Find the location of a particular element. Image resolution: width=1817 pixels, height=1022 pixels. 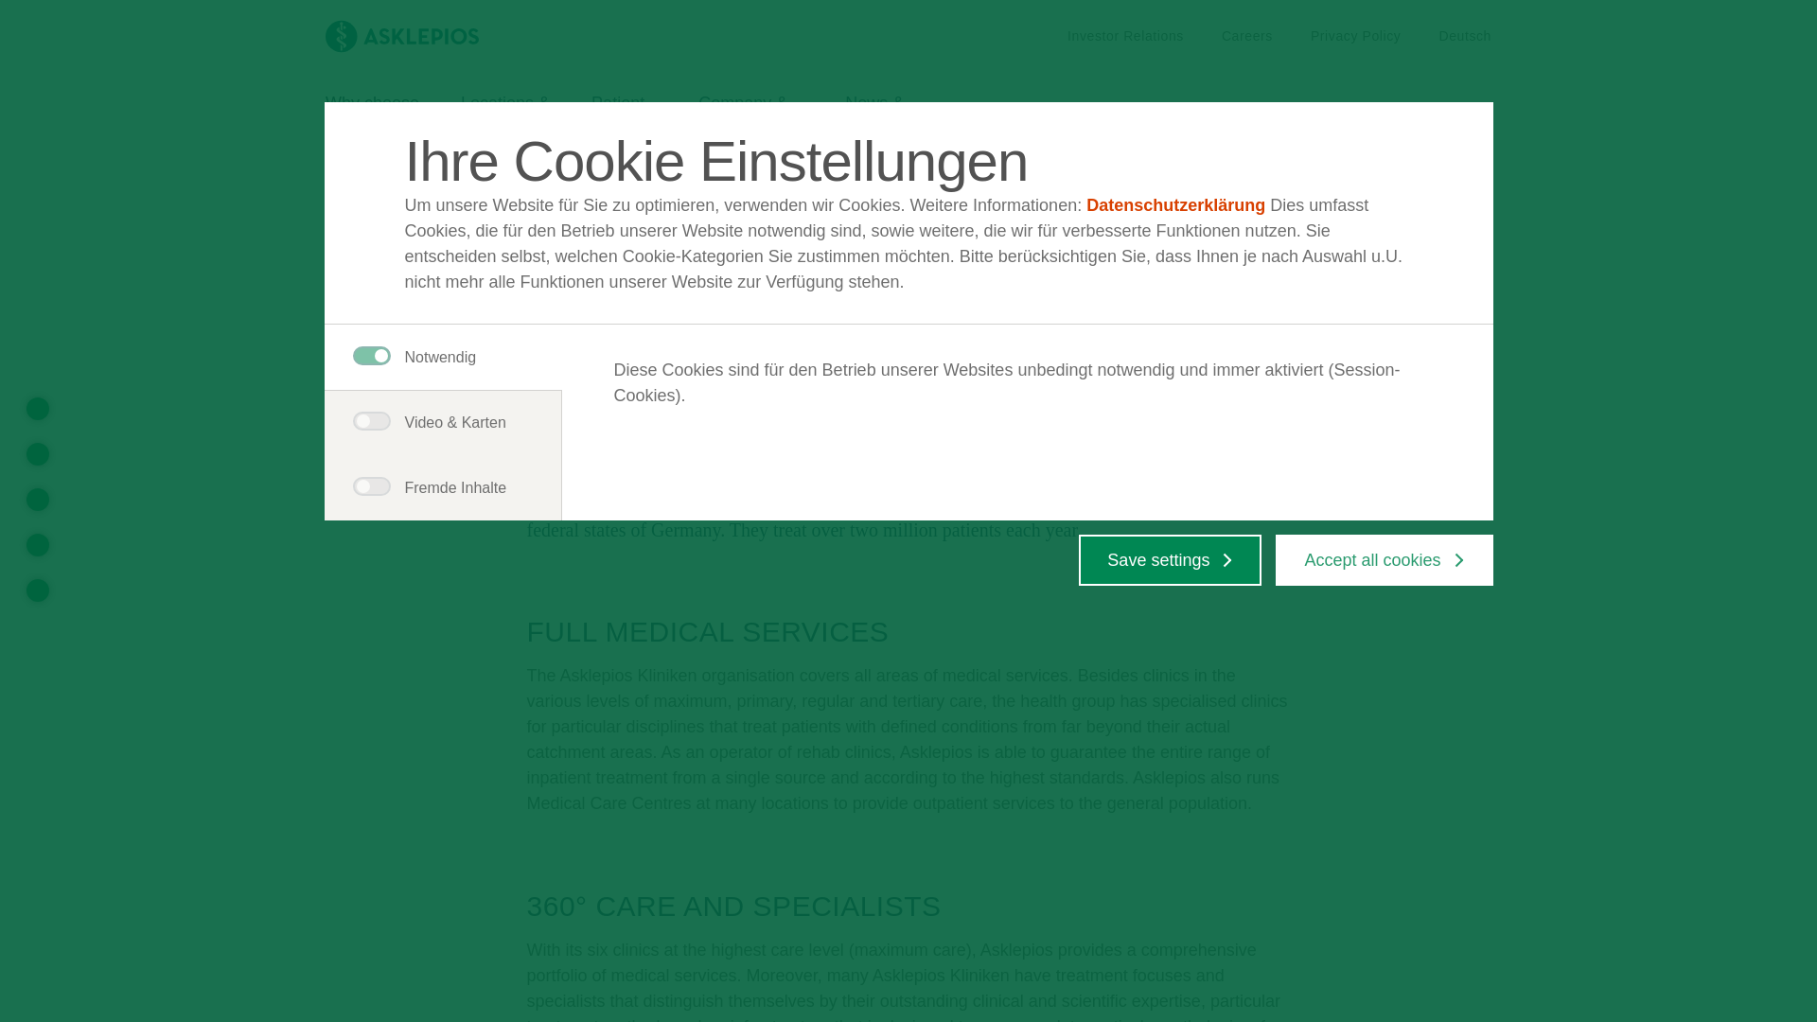

back to homepage is located at coordinates (38, 590).